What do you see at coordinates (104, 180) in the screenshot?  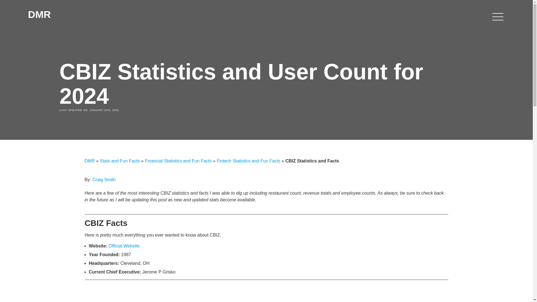 I see `Craig Smith` at bounding box center [104, 180].